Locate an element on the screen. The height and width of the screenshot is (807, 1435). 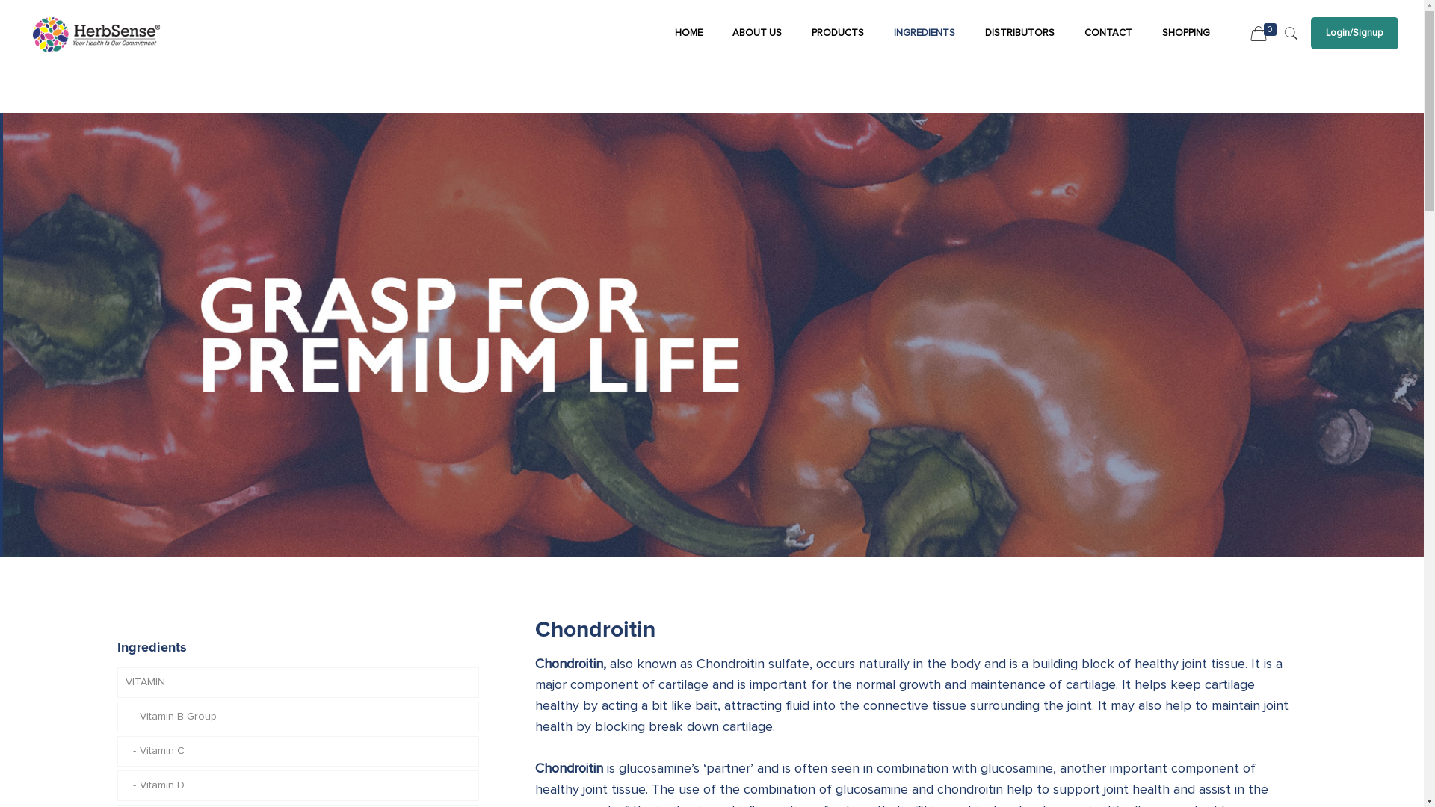
VITAMIN is located at coordinates (297, 683).